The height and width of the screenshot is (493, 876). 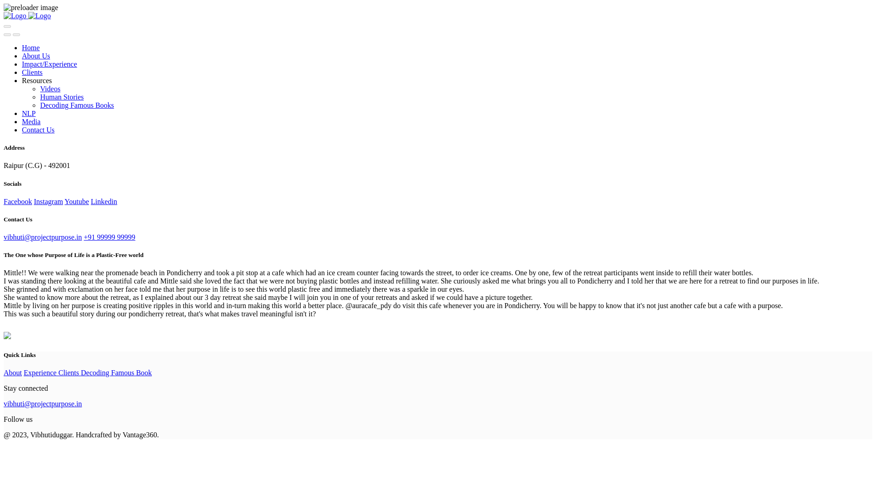 I want to click on Facebook, so click(x=17, y=202).